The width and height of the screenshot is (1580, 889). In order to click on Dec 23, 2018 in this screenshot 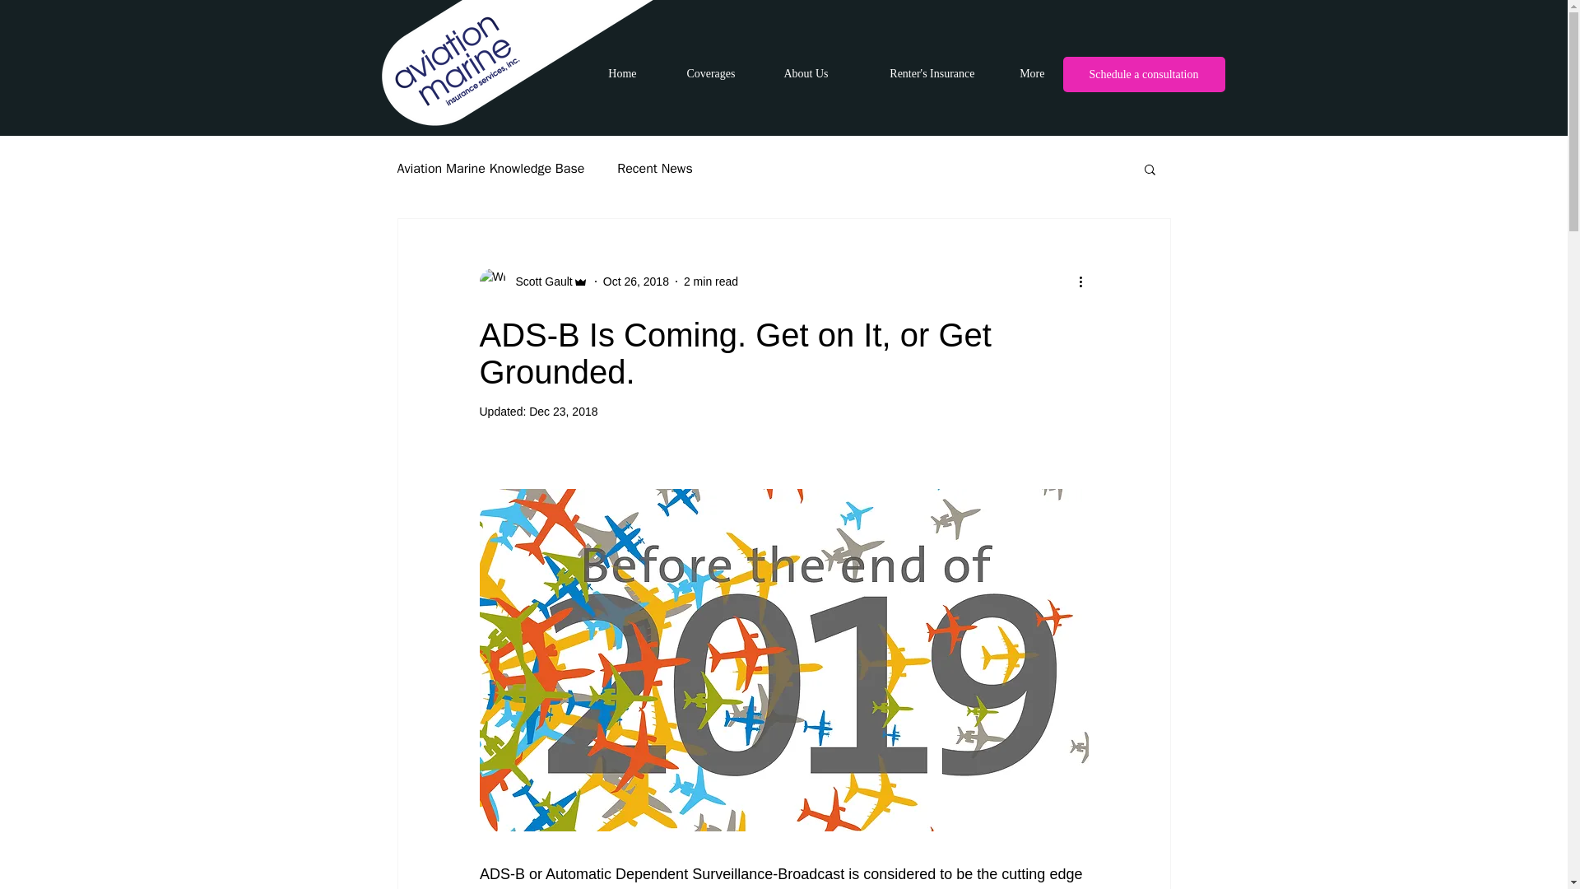, I will do `click(563, 412)`.